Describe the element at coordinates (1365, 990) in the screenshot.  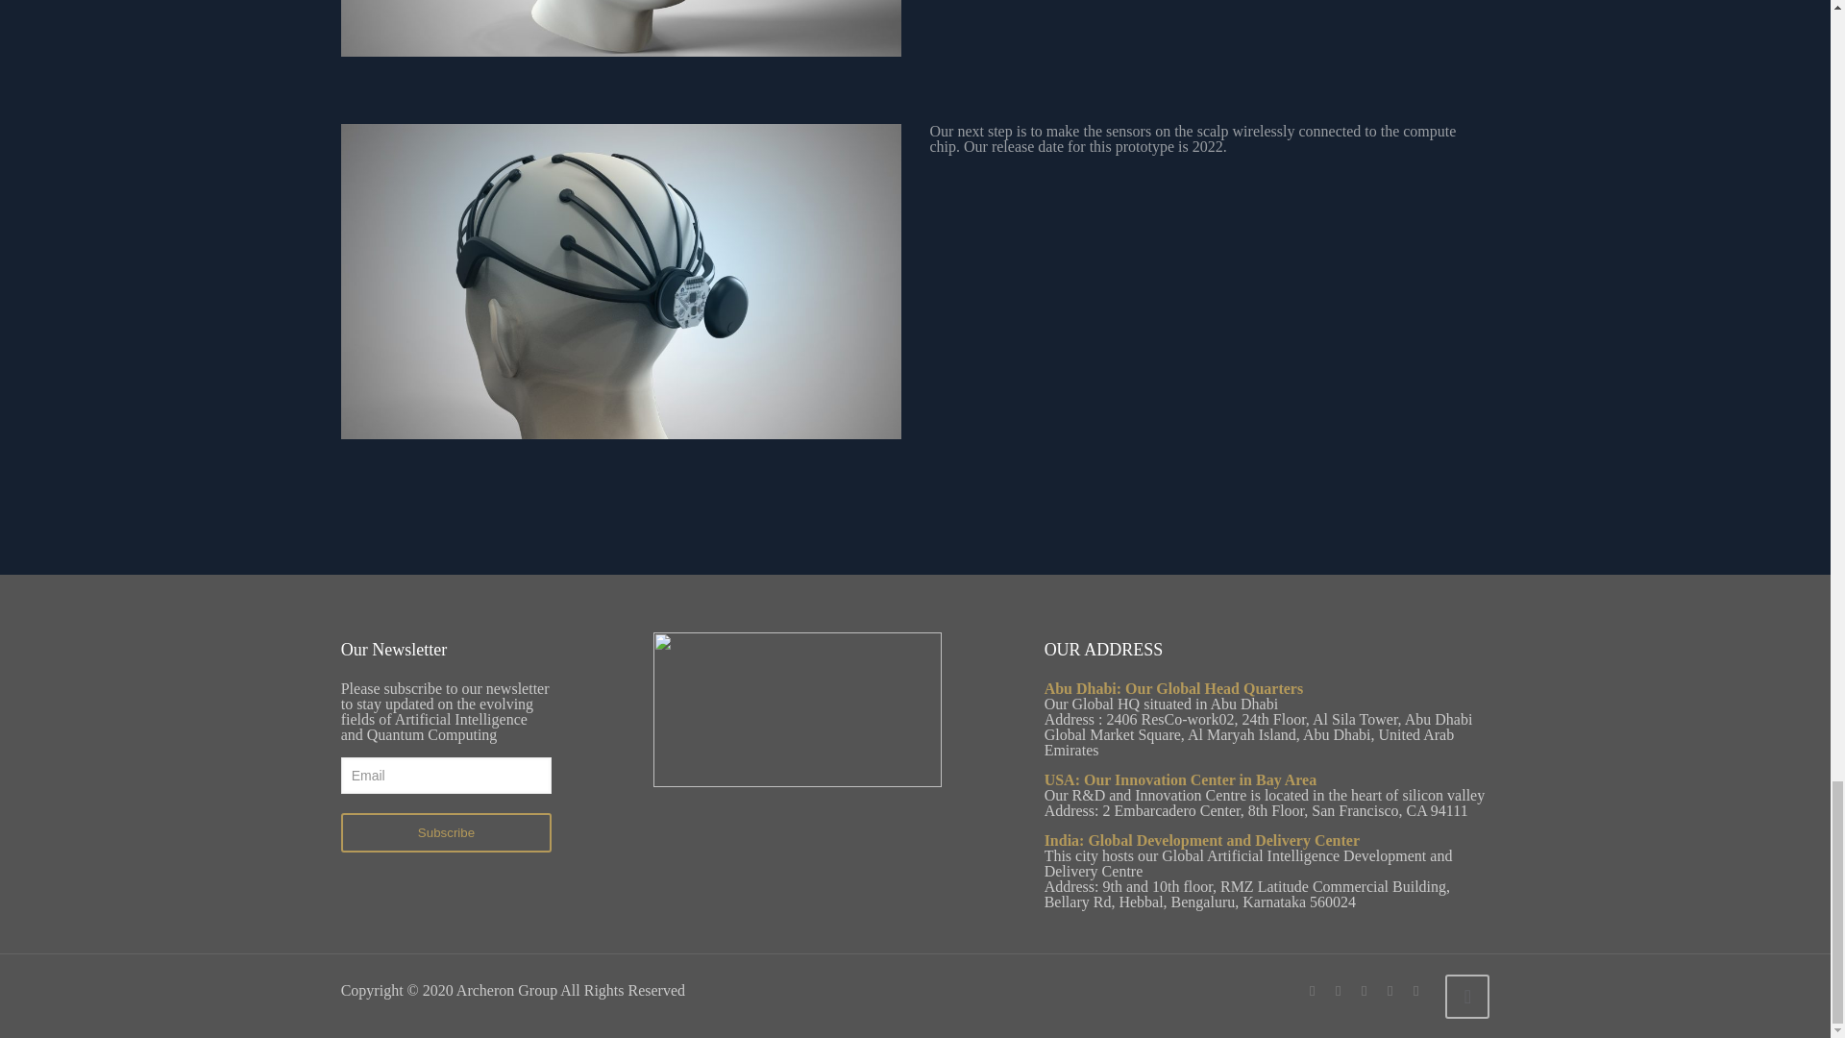
I see `YouTube` at that location.